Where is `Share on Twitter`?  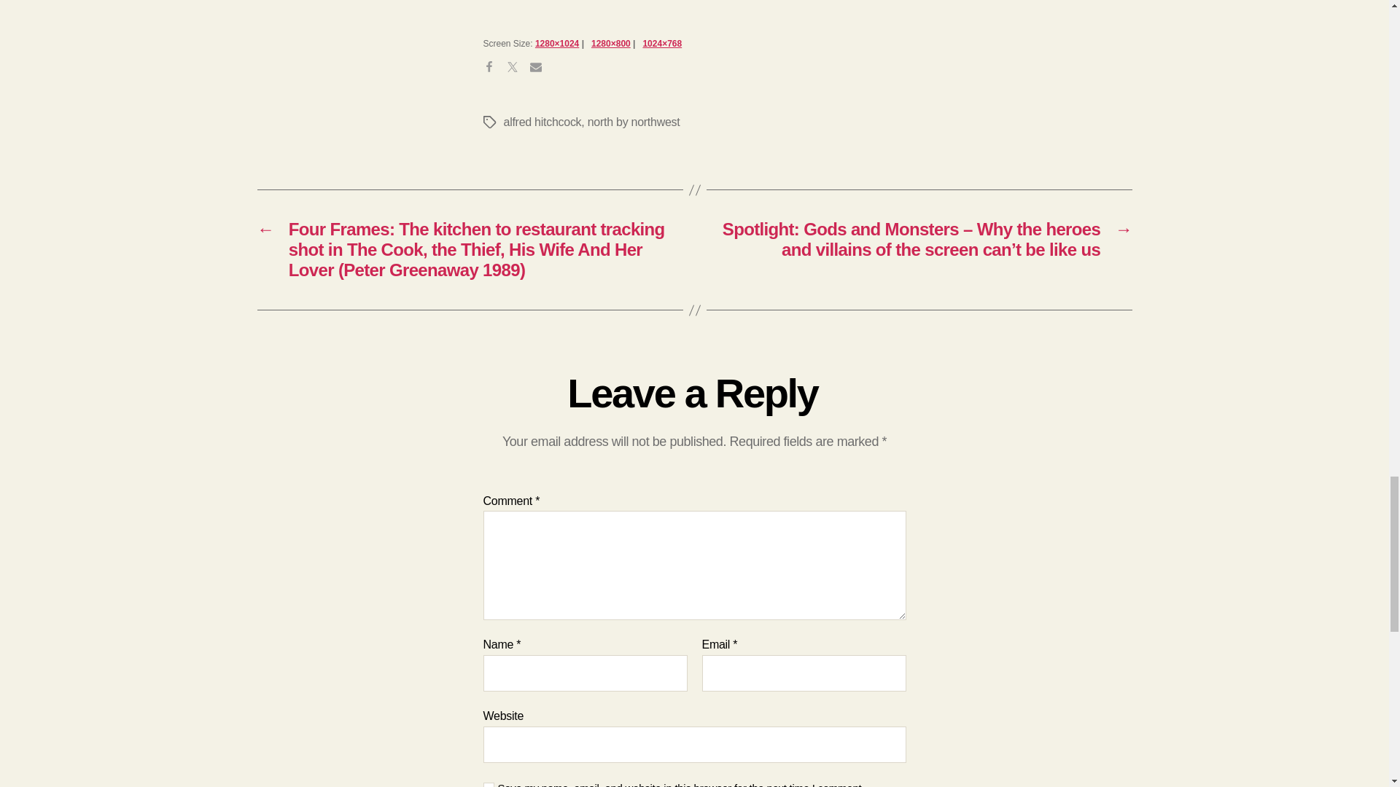 Share on Twitter is located at coordinates (517, 73).